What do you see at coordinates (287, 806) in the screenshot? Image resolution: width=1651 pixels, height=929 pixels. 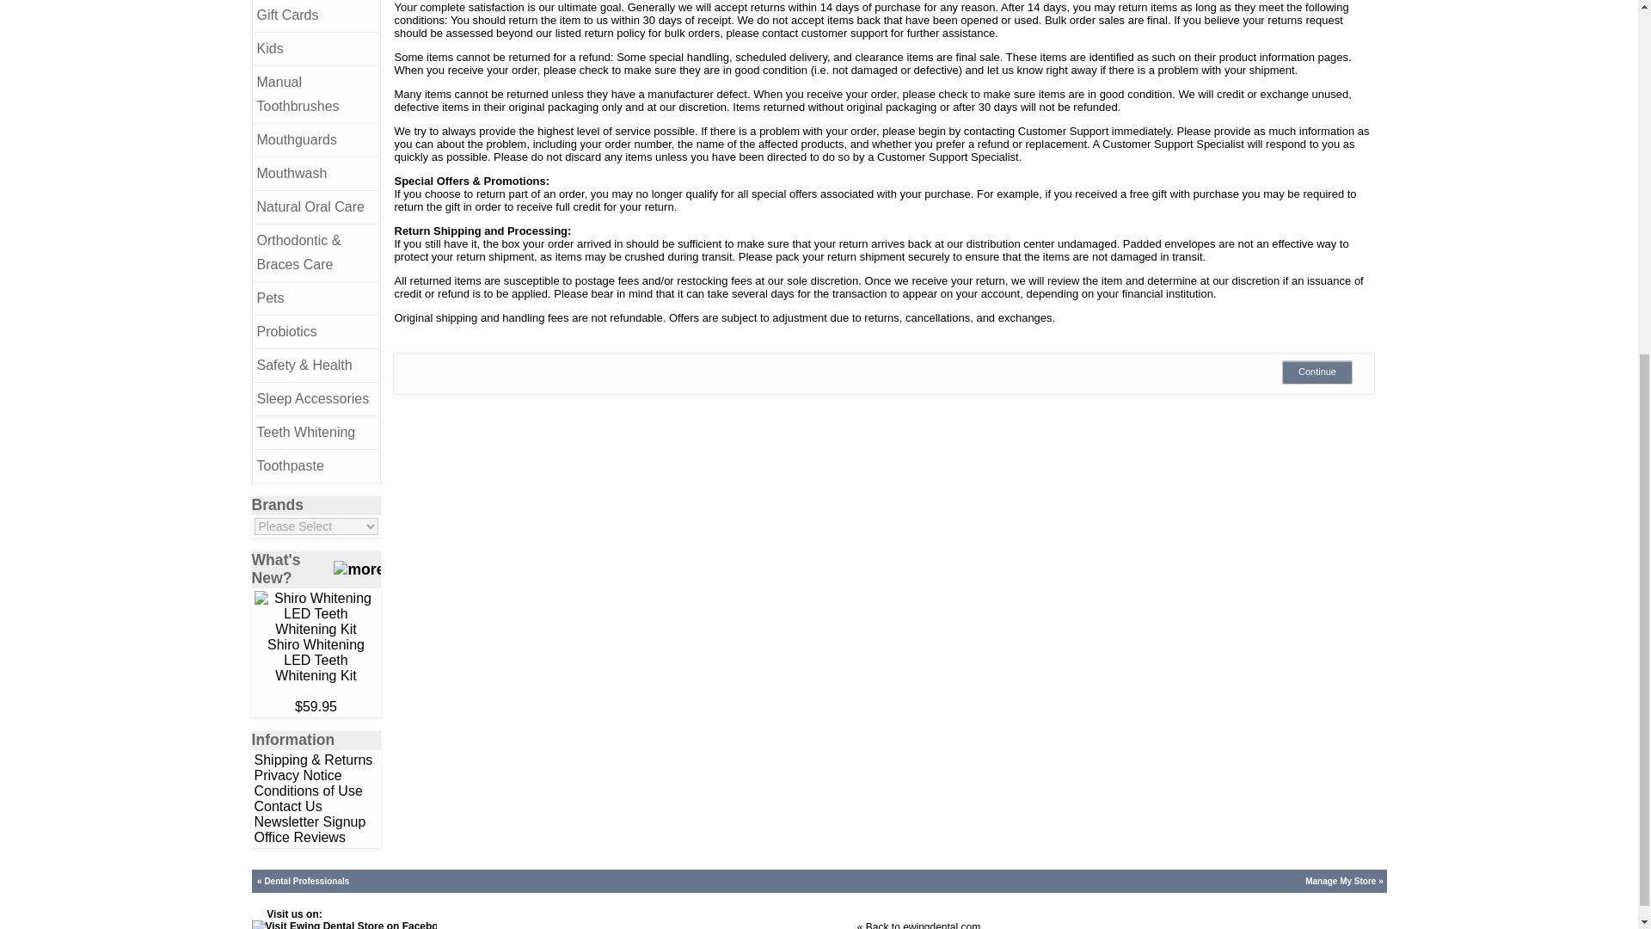 I see `Contact Us` at bounding box center [287, 806].